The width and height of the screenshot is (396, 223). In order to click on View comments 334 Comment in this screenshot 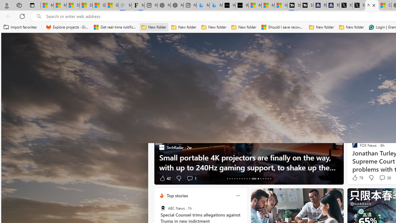, I will do `click(3, 178)`.